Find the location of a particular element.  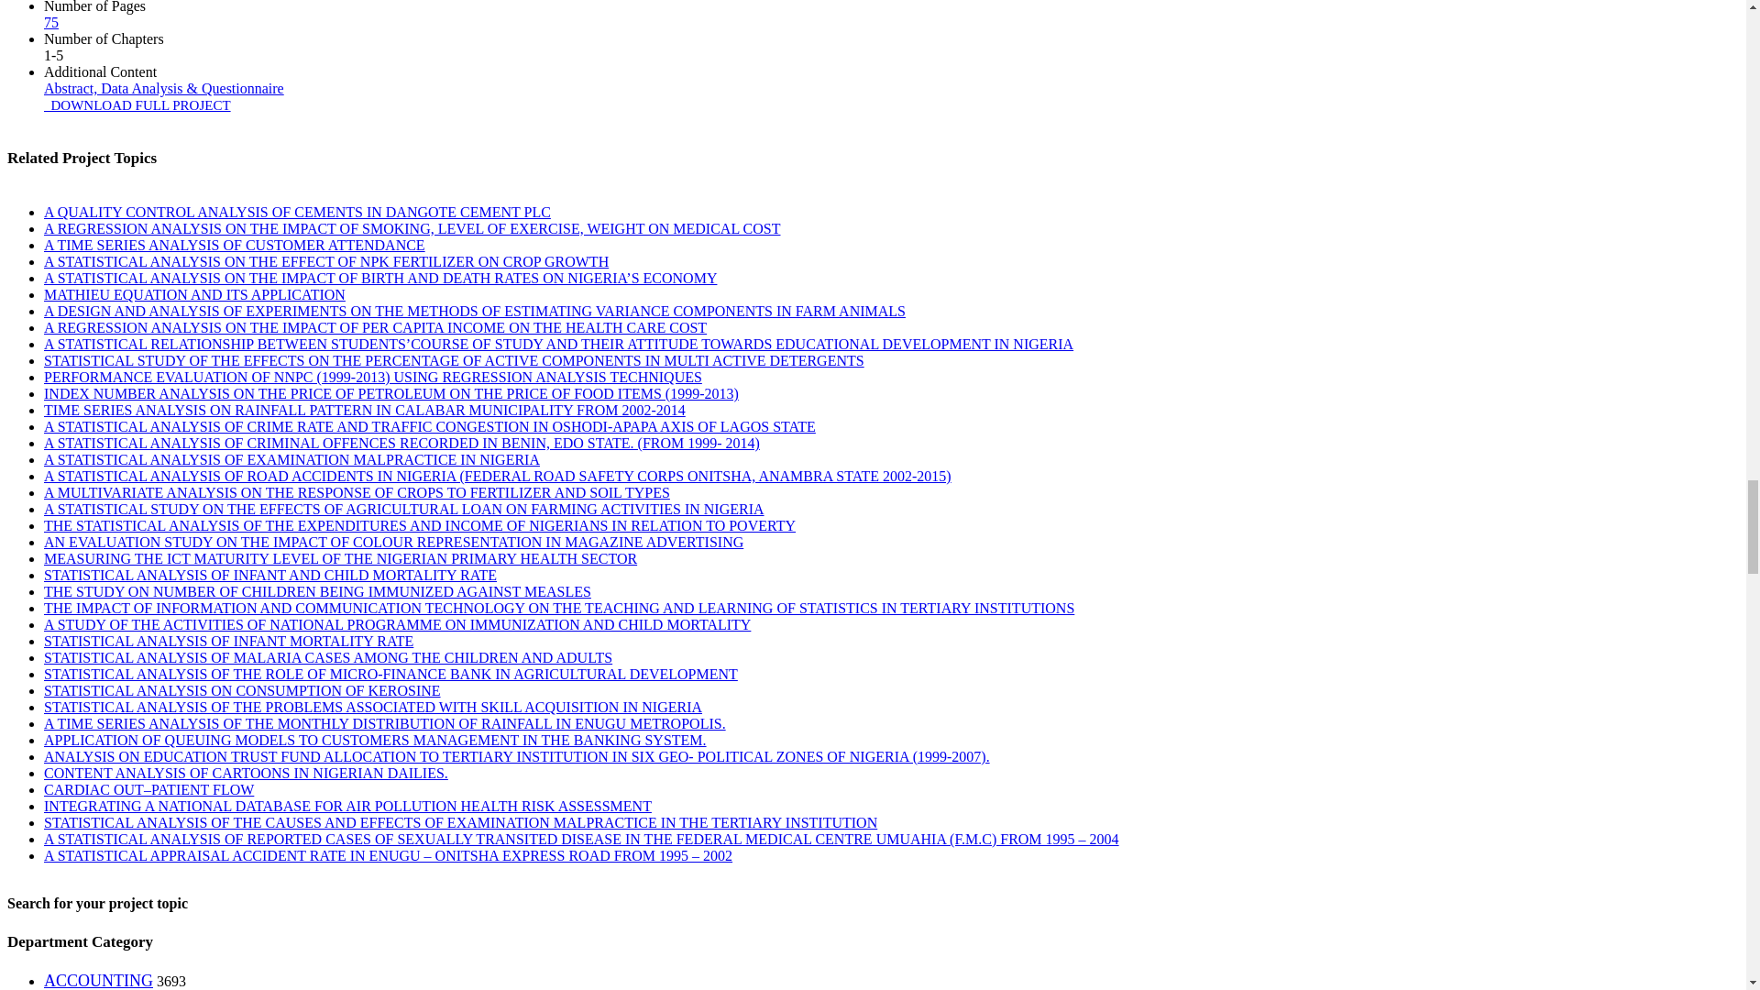

A STATISTICAL ANALYSIS OF EXAMINATION MALPRACTICE IN NIGERIA is located at coordinates (291, 458).